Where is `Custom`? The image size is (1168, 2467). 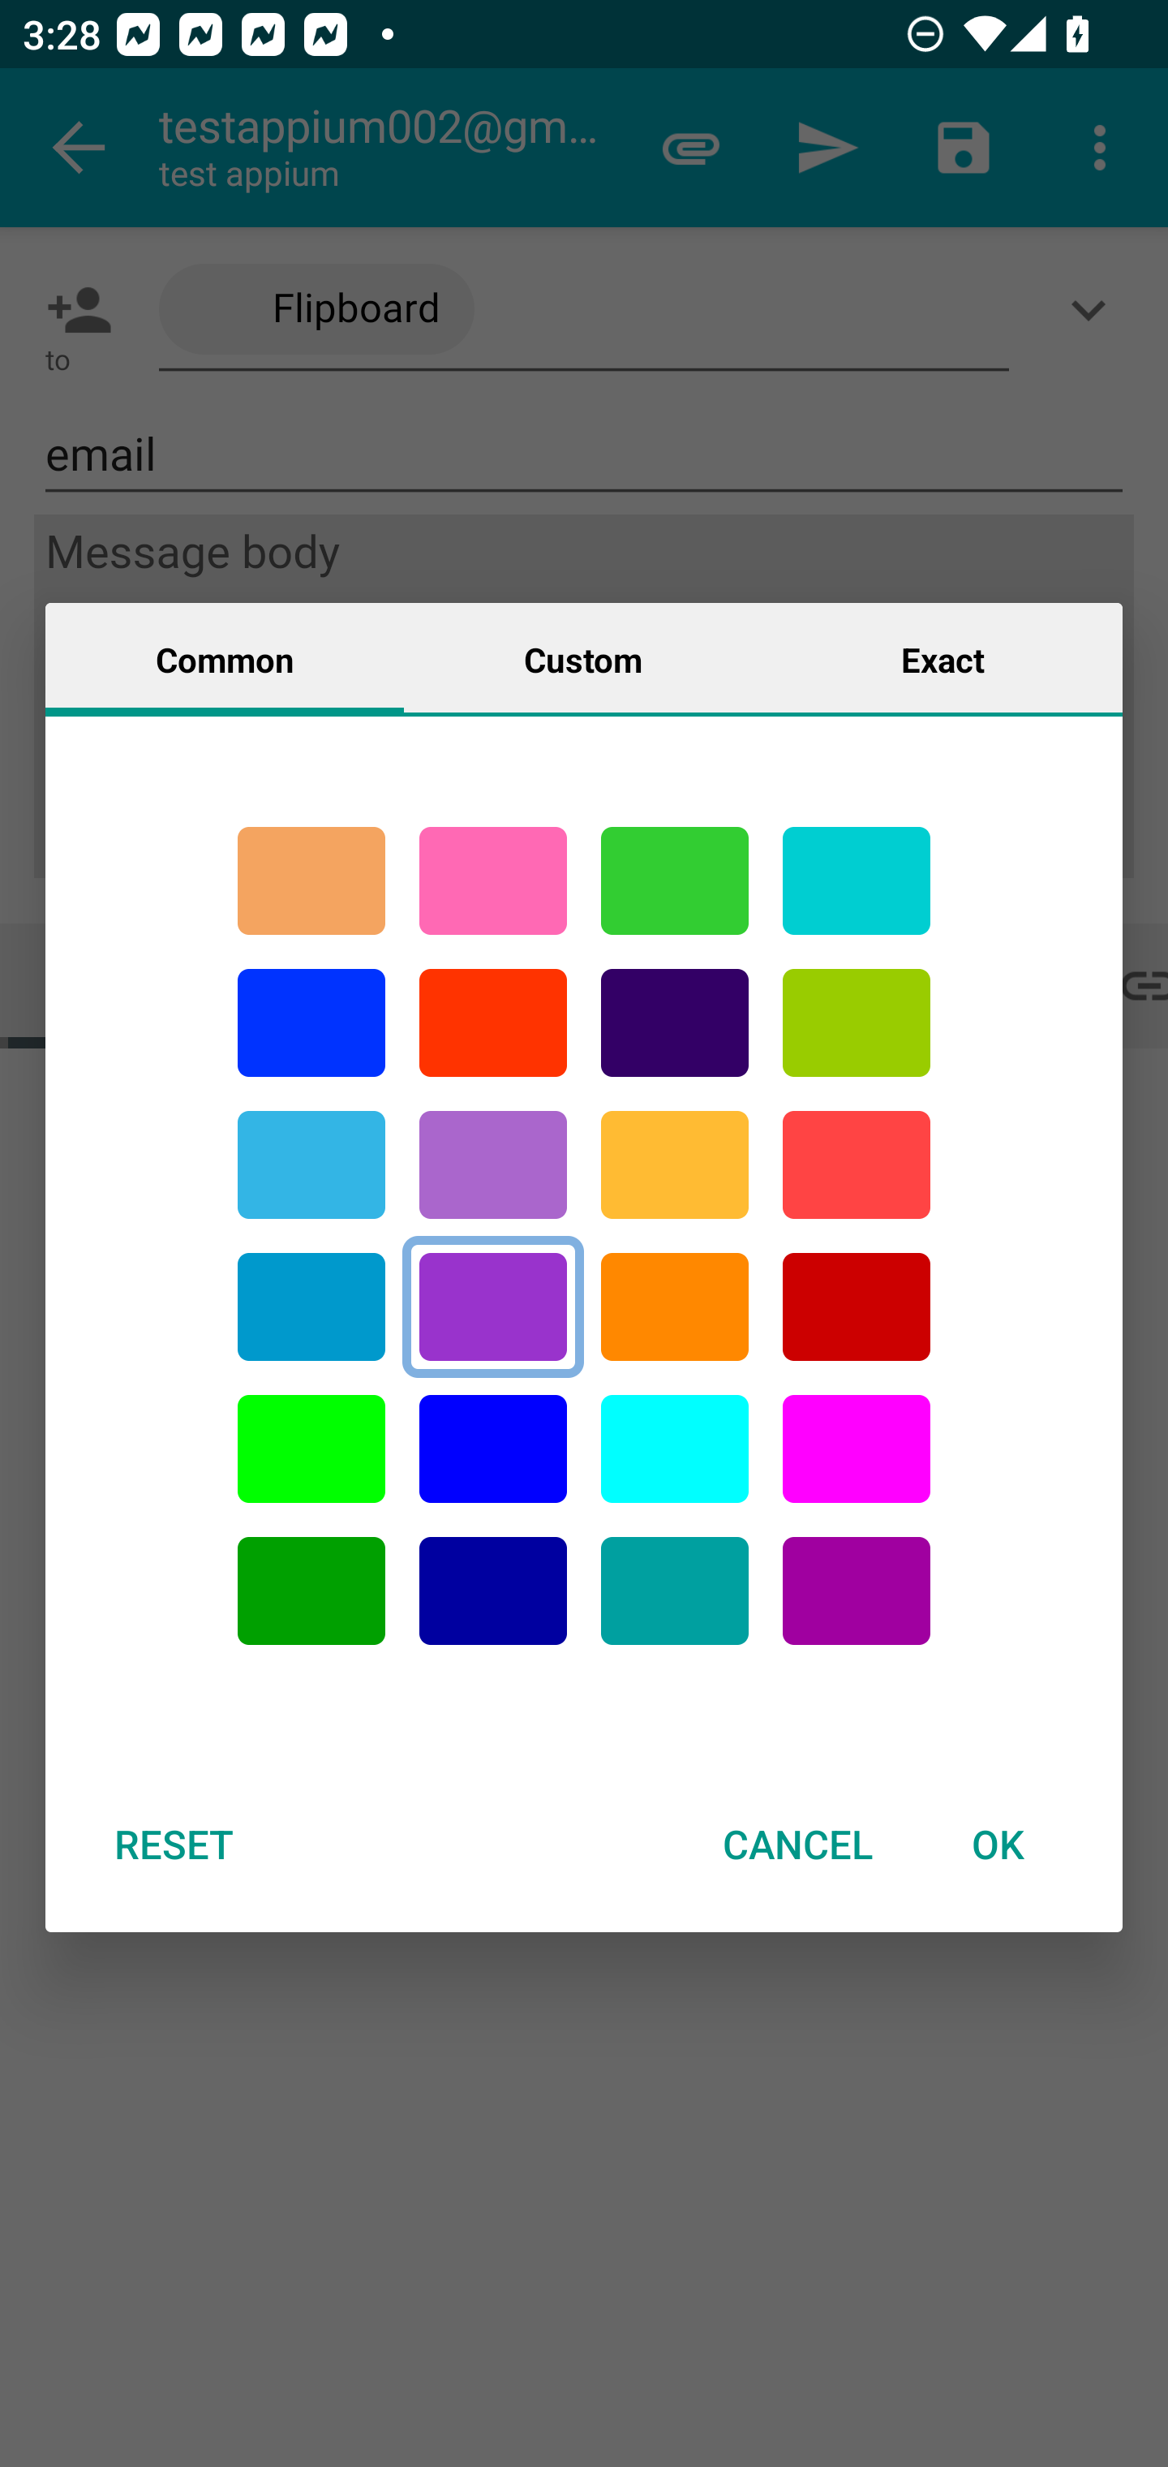 Custom is located at coordinates (583, 658).